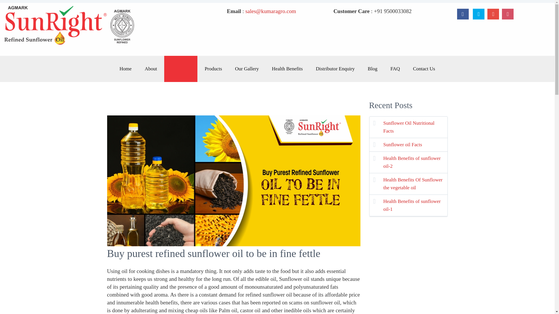 The width and height of the screenshot is (559, 314). I want to click on Twitter, so click(479, 14).